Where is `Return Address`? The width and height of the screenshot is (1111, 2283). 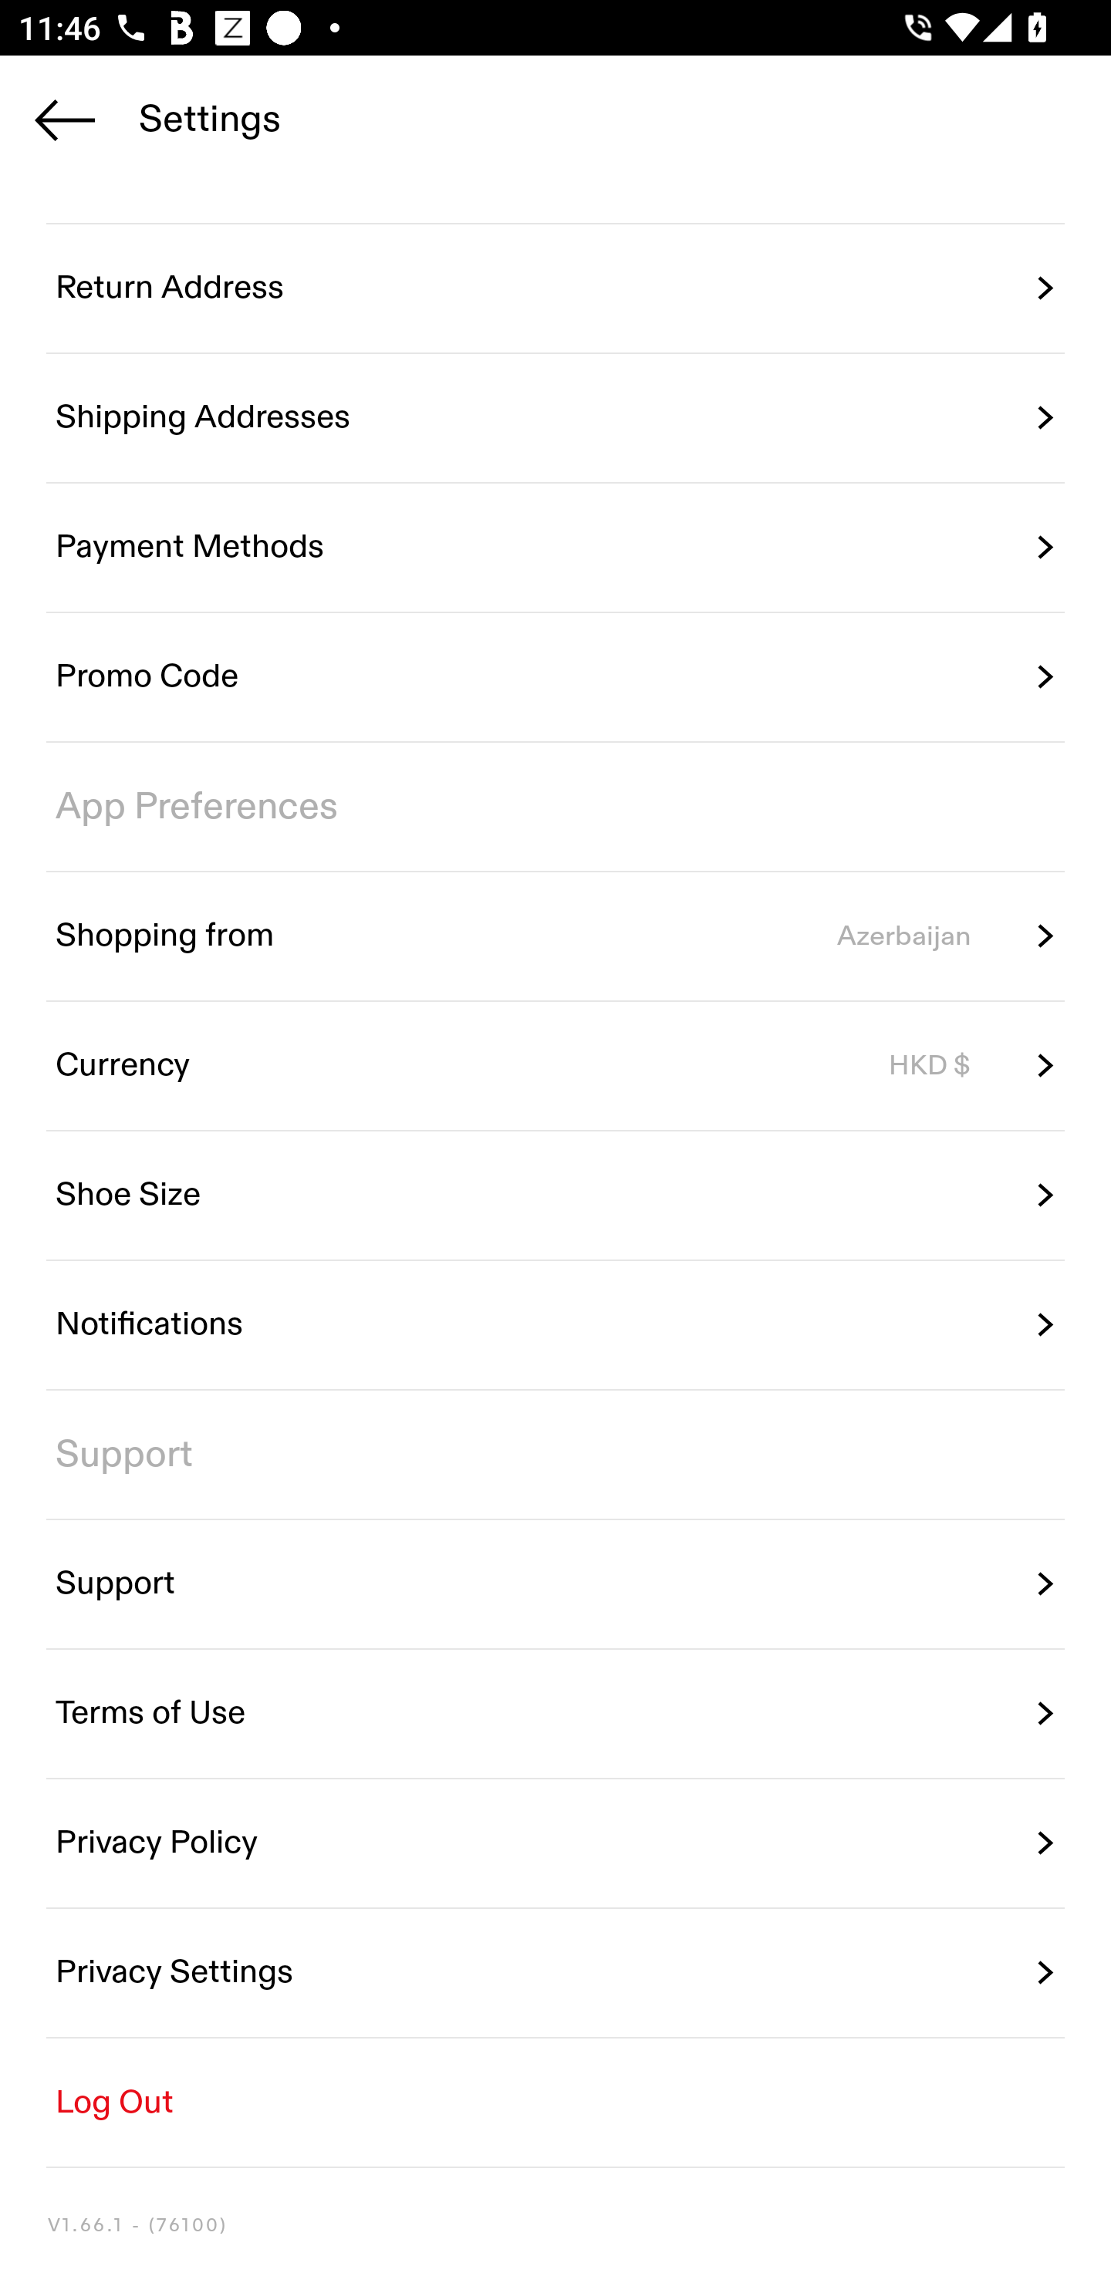 Return Address is located at coordinates (555, 288).